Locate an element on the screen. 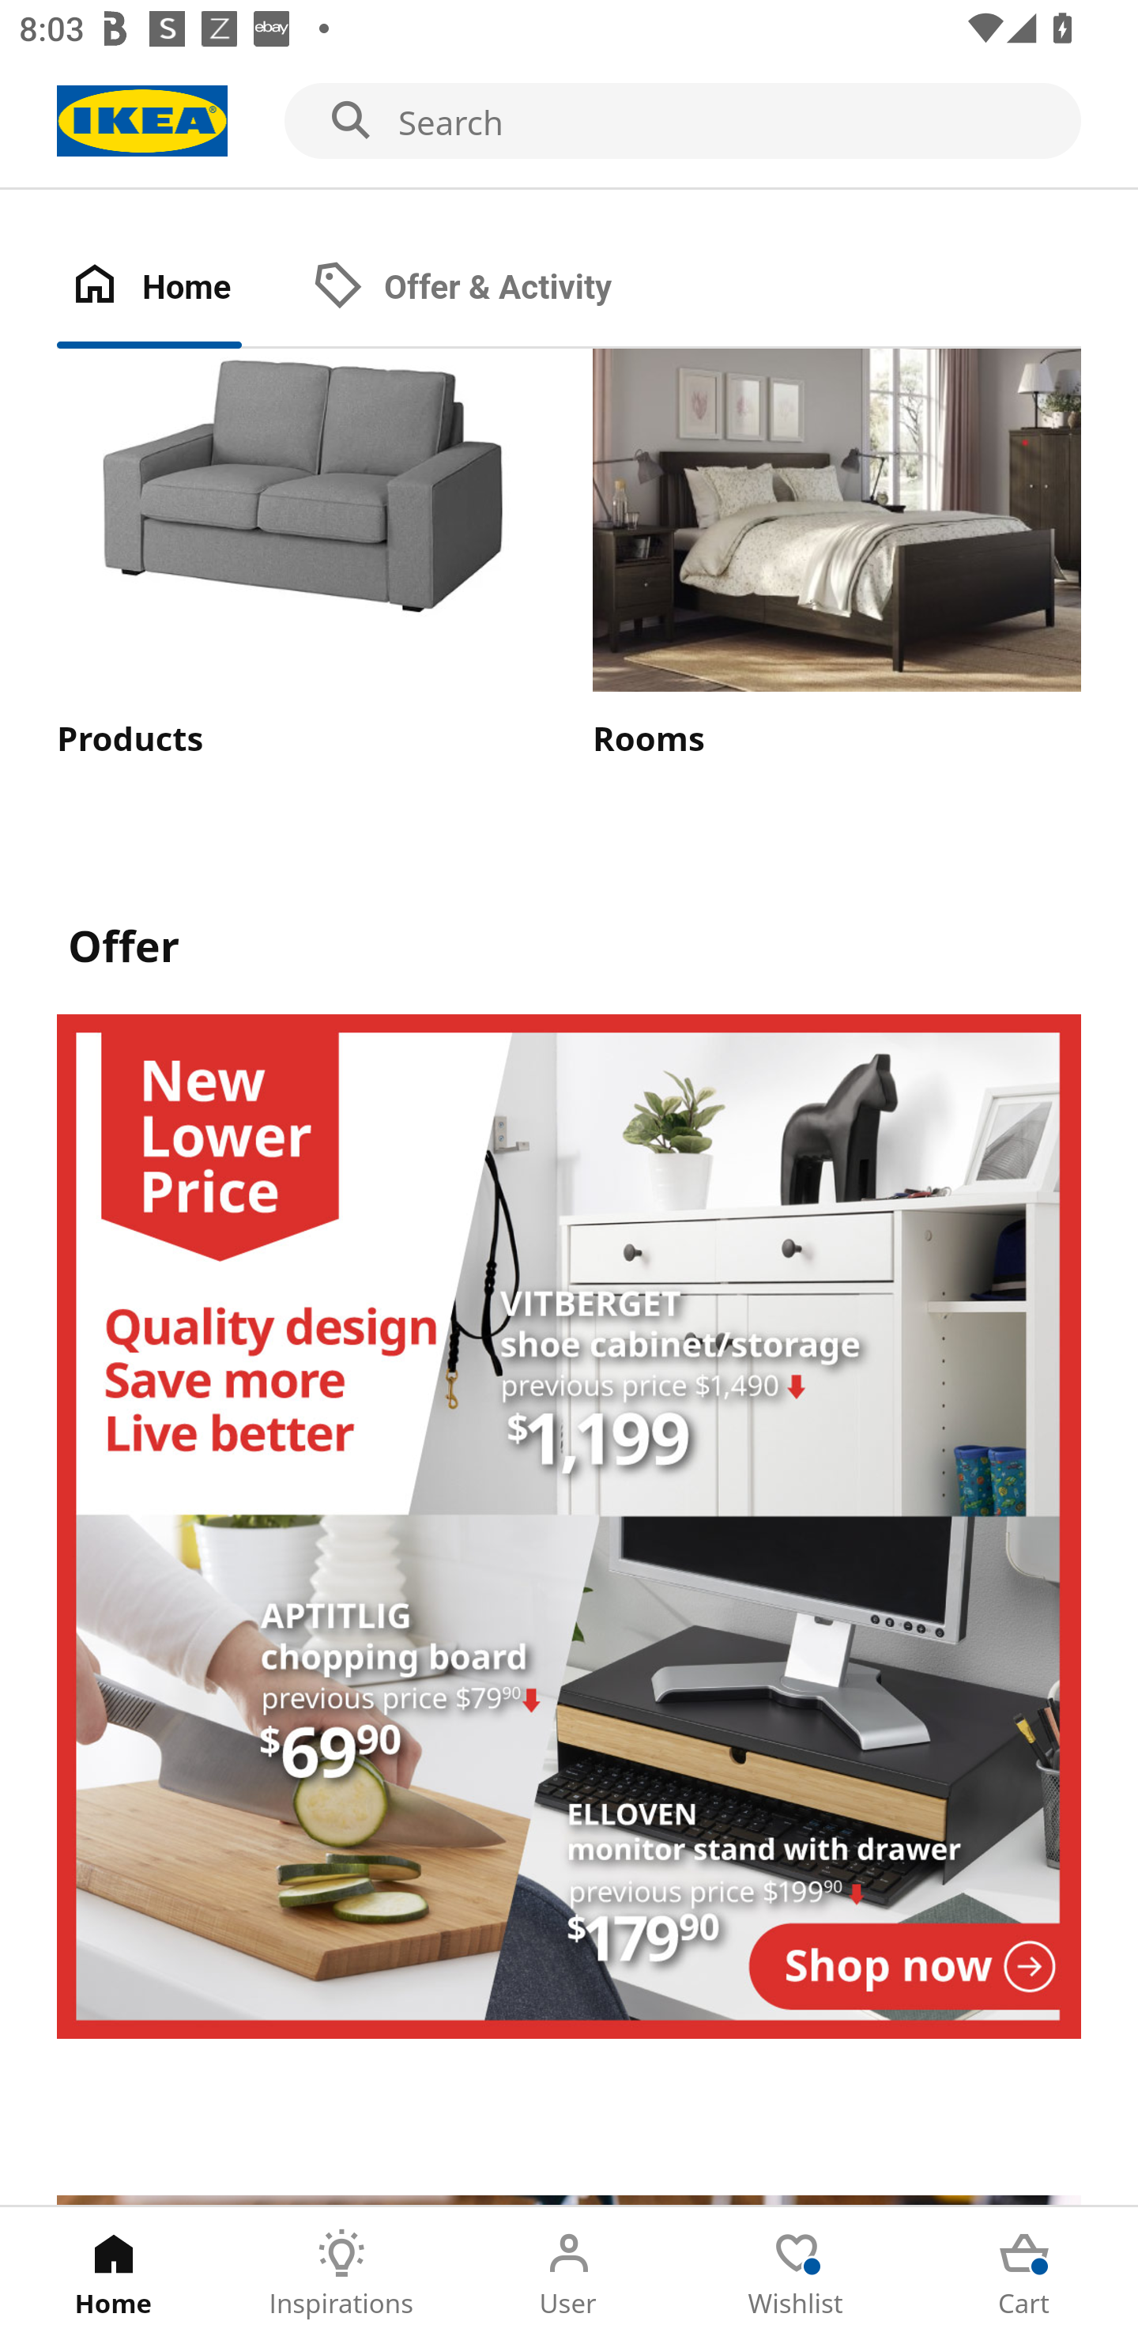 This screenshot has width=1138, height=2340. Search is located at coordinates (569, 122).